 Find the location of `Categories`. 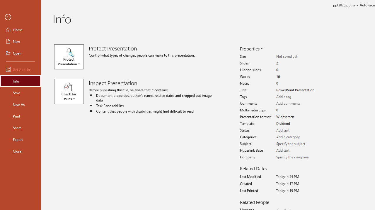

Categories is located at coordinates (296, 137).